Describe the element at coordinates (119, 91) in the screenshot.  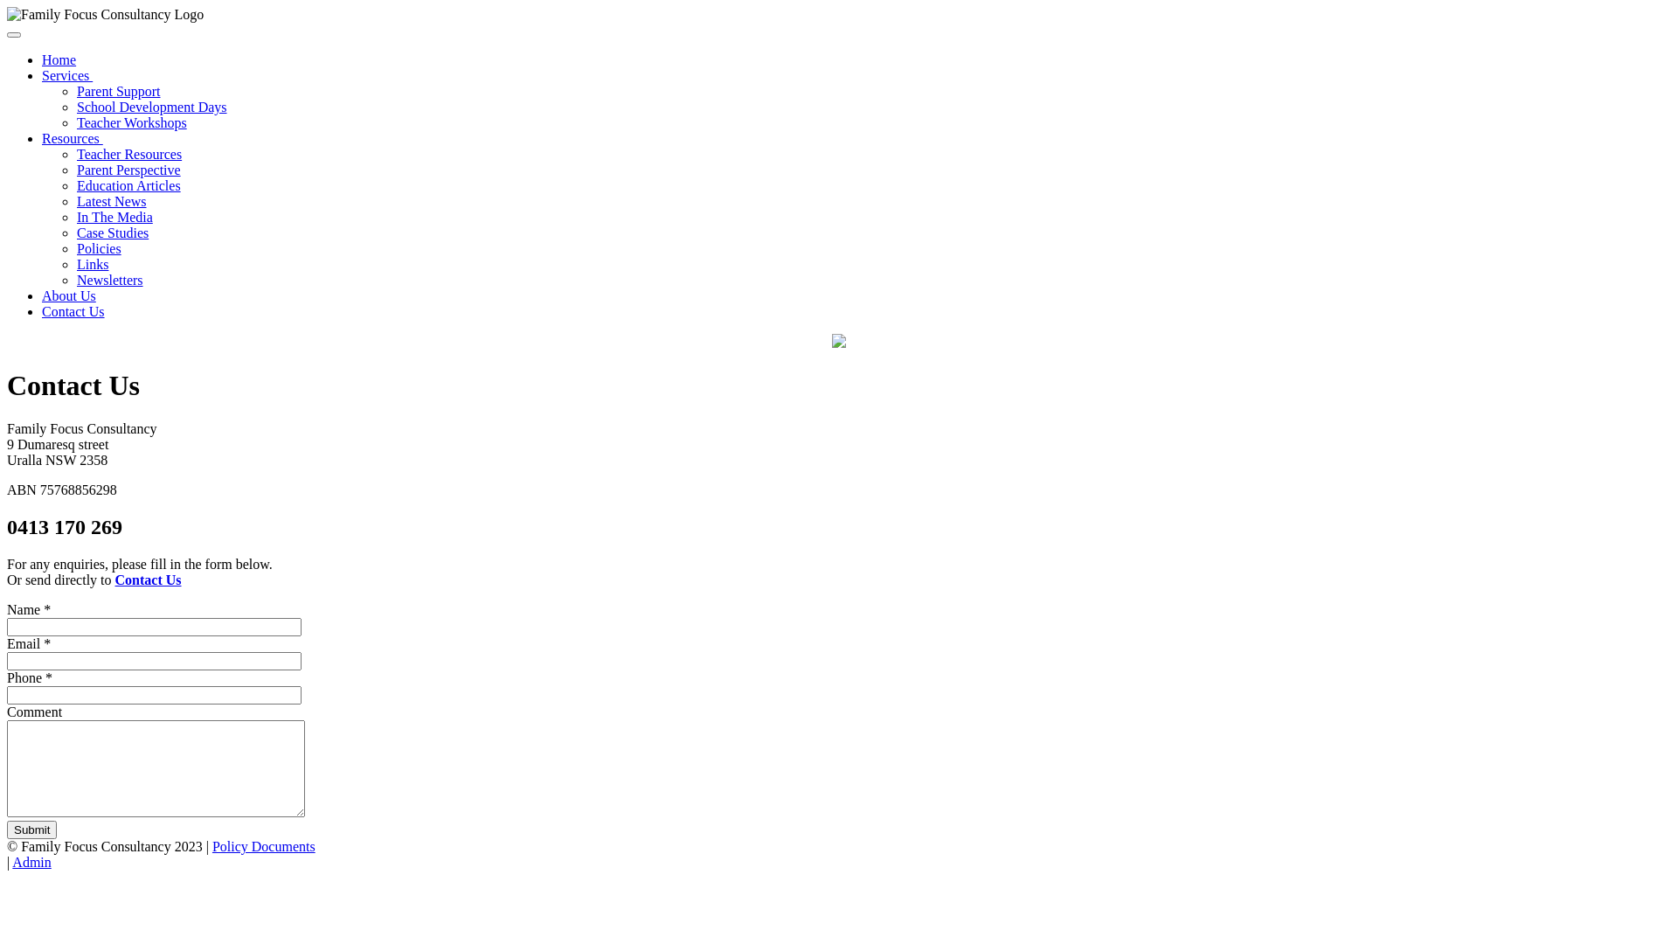
I see `Parent Support` at that location.